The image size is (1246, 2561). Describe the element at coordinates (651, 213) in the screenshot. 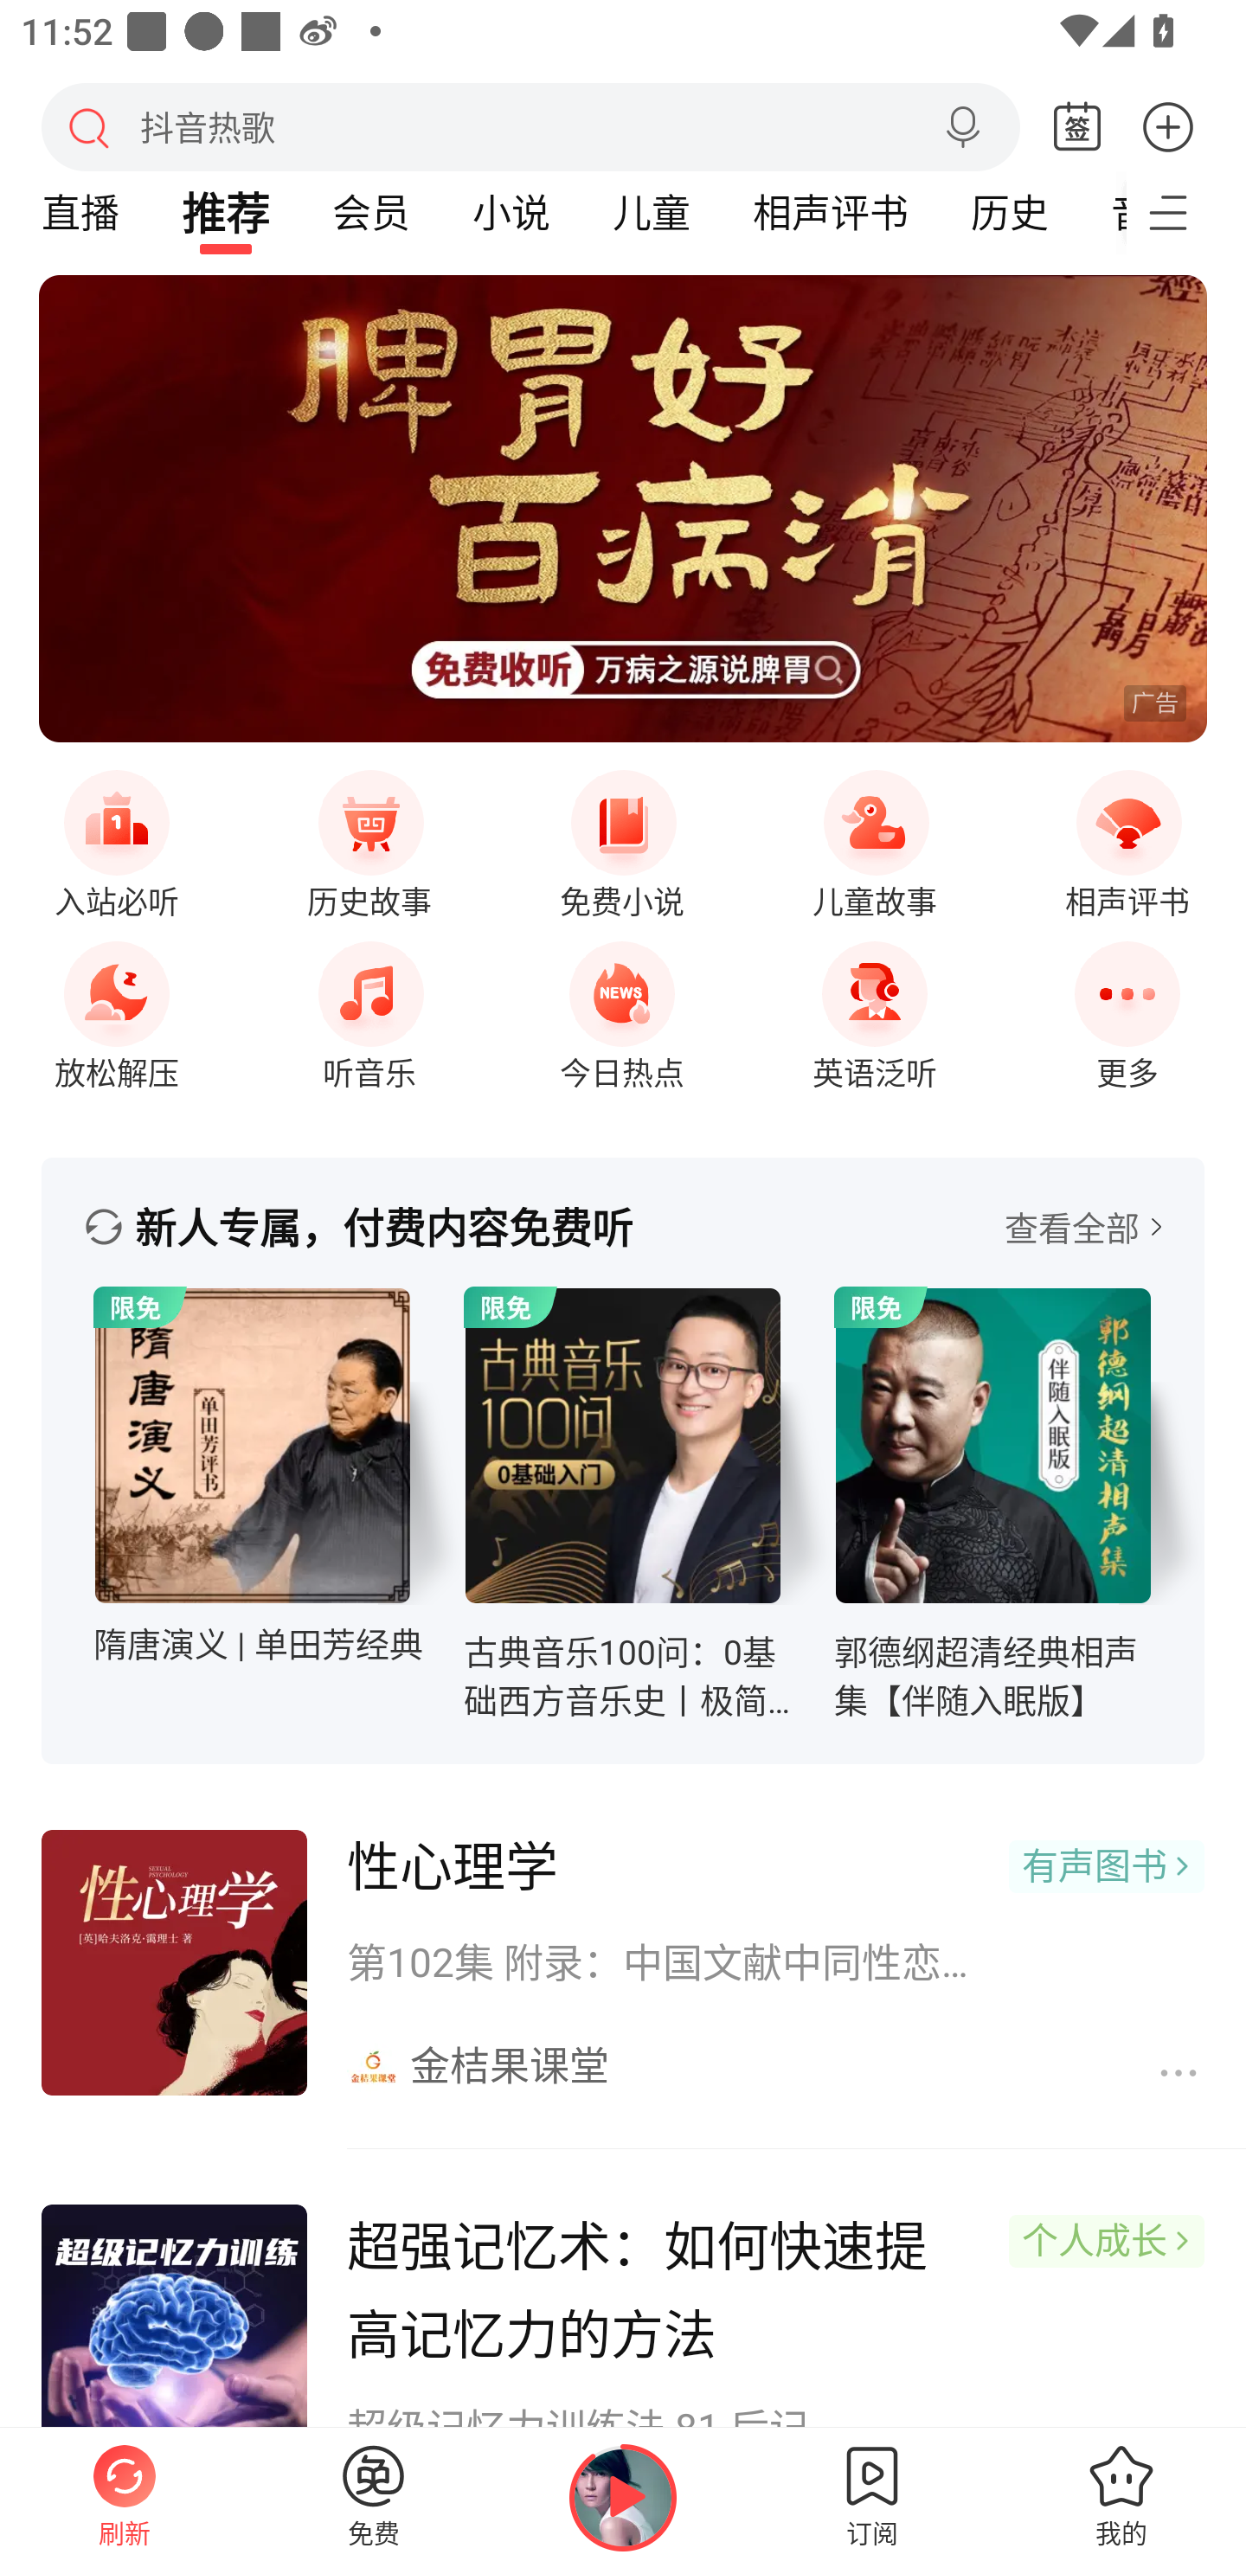

I see `儿童` at that location.